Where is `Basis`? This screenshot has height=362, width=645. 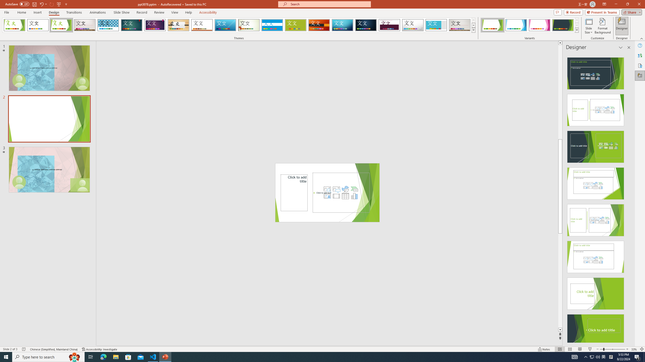
Basis is located at coordinates (296, 25).